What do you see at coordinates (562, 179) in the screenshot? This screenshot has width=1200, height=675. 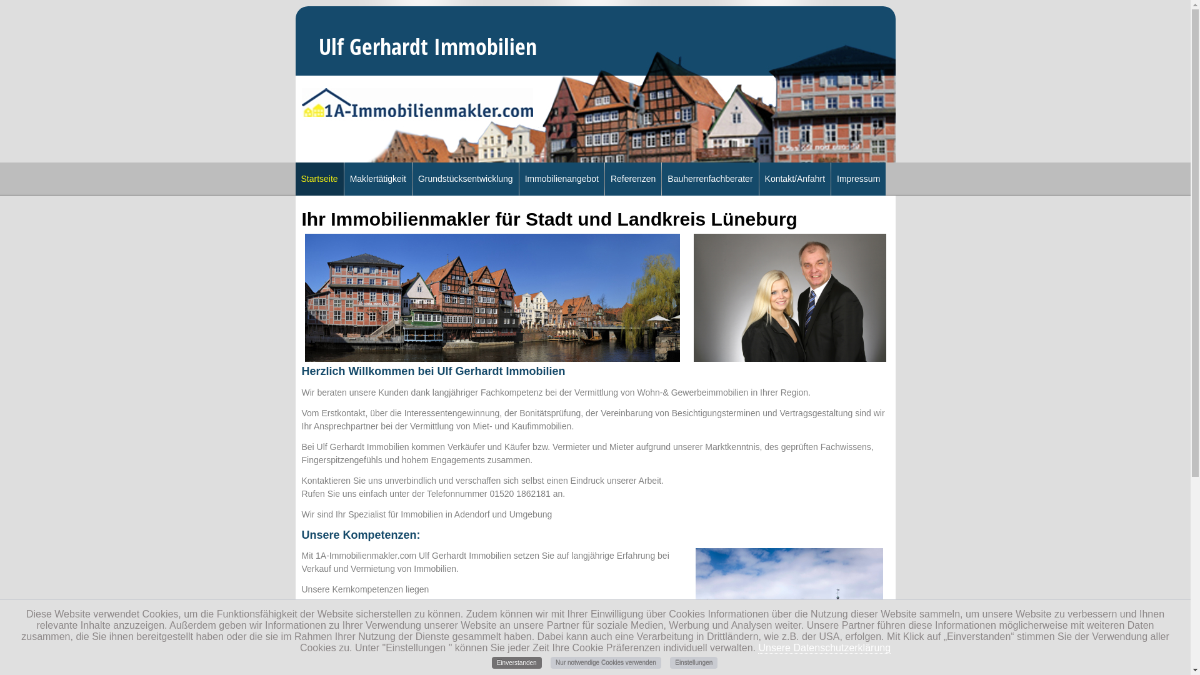 I see `Immobilienangebot` at bounding box center [562, 179].